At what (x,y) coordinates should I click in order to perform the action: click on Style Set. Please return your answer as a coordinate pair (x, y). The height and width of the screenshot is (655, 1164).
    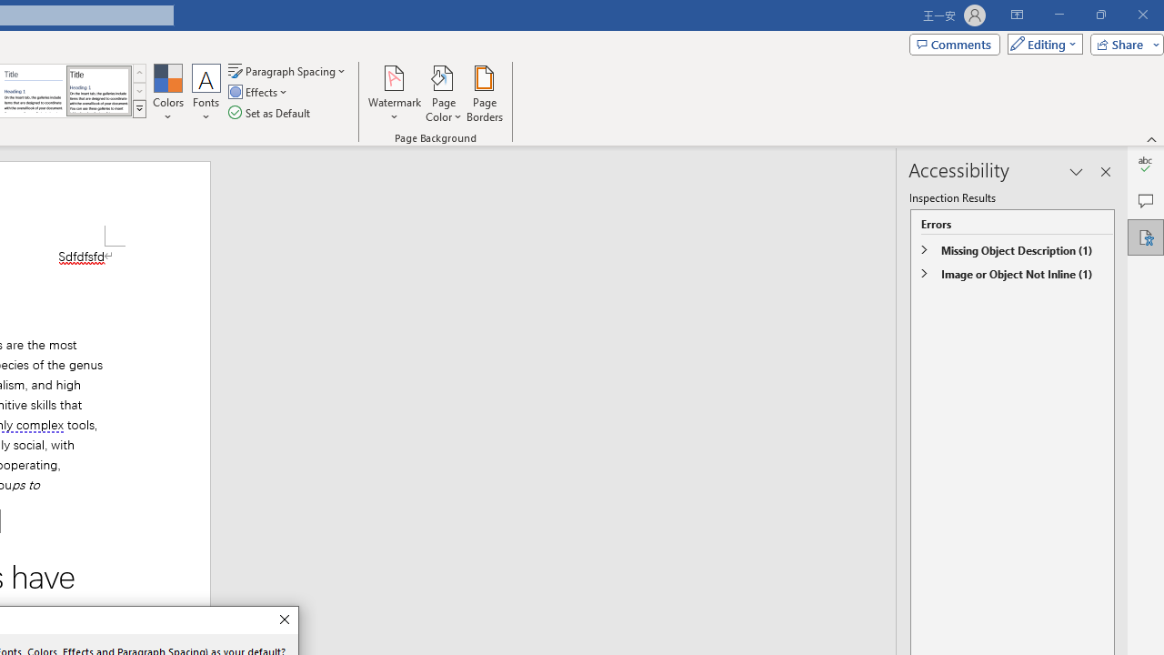
    Looking at the image, I should click on (139, 109).